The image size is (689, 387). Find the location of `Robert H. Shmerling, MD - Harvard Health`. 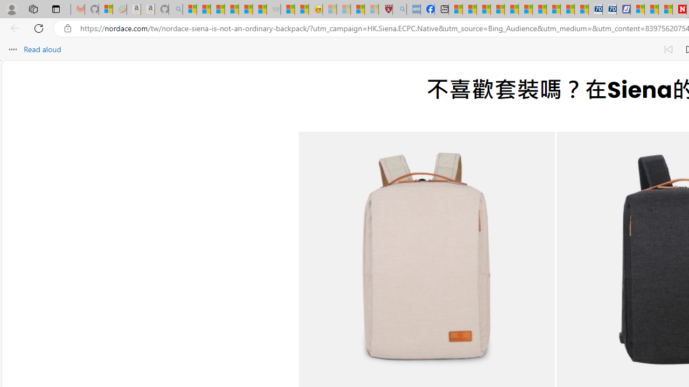

Robert H. Shmerling, MD - Harvard Health is located at coordinates (385, 10).